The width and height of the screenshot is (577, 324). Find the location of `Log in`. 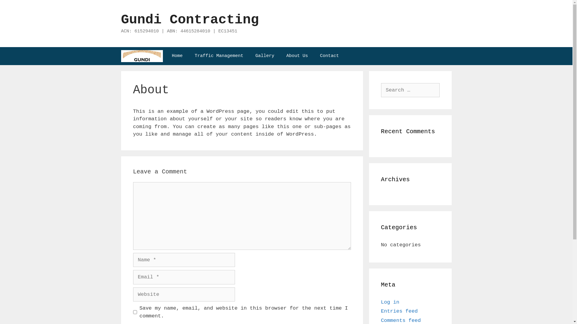

Log in is located at coordinates (390, 302).